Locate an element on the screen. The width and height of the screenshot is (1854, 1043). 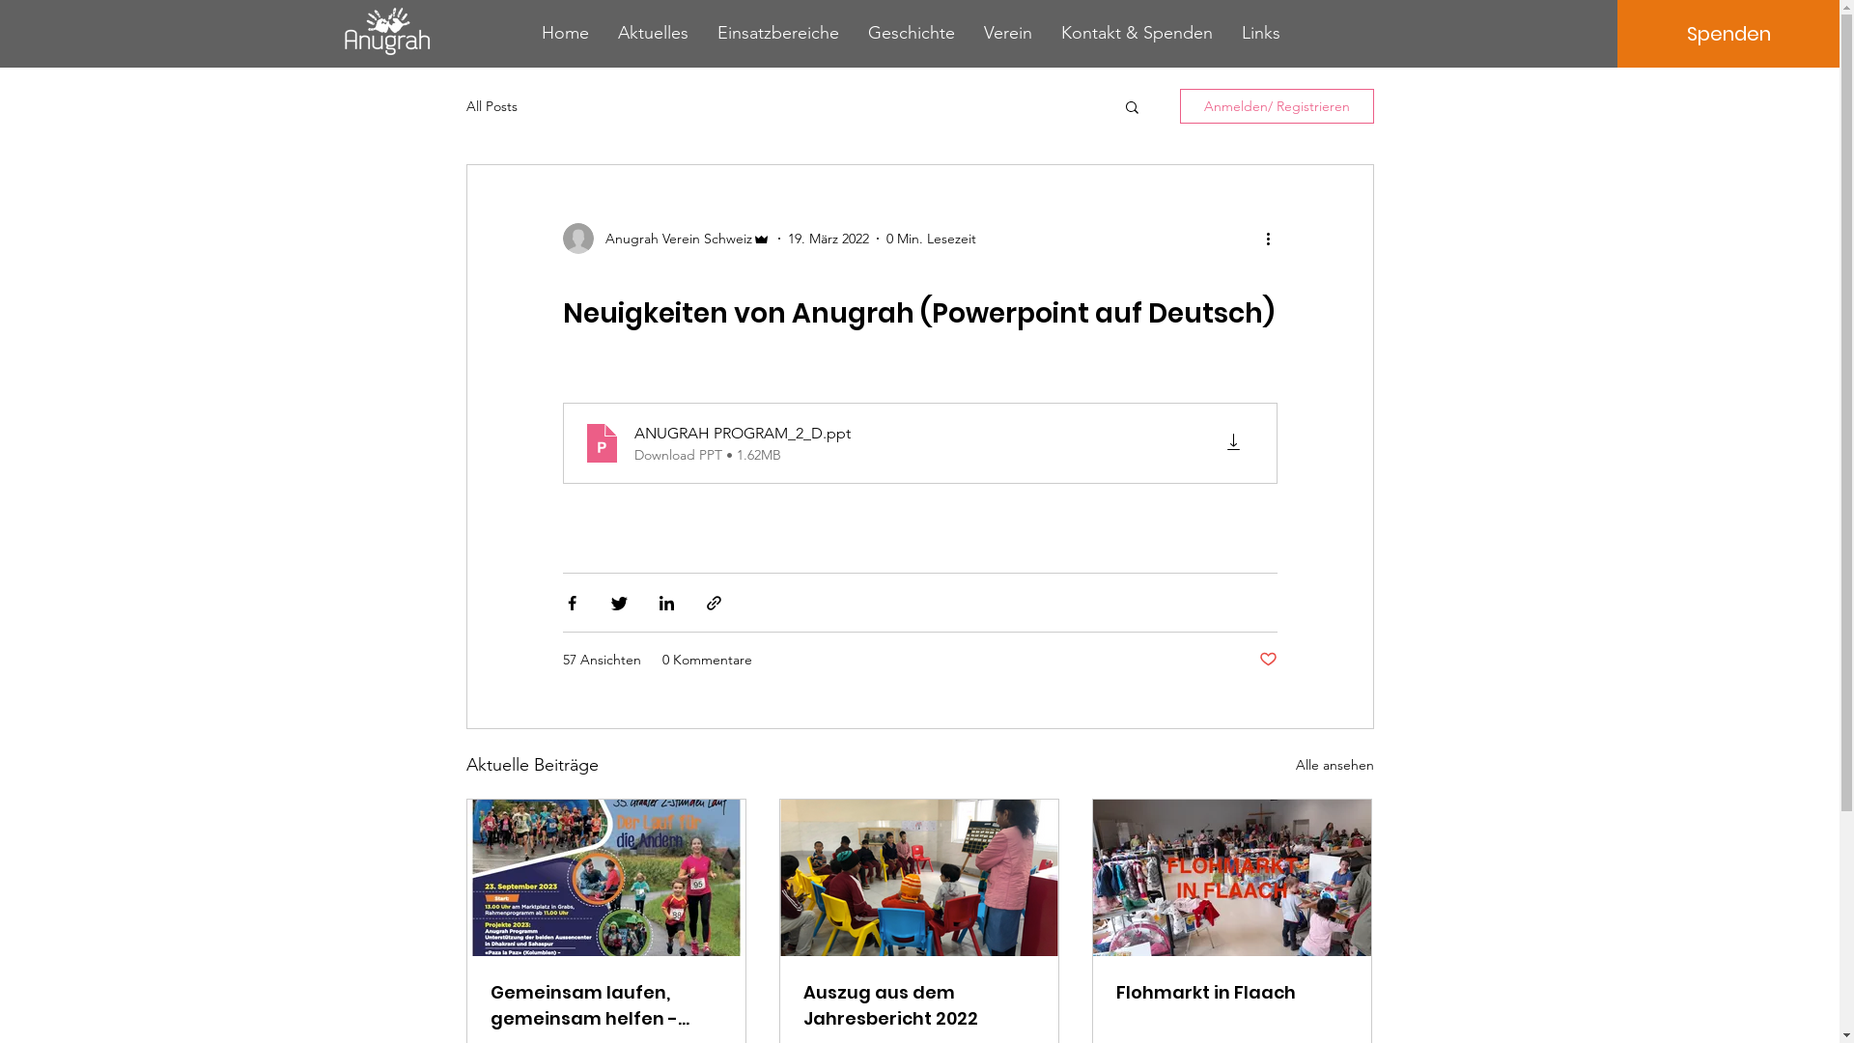
All Posts is located at coordinates (491, 106).